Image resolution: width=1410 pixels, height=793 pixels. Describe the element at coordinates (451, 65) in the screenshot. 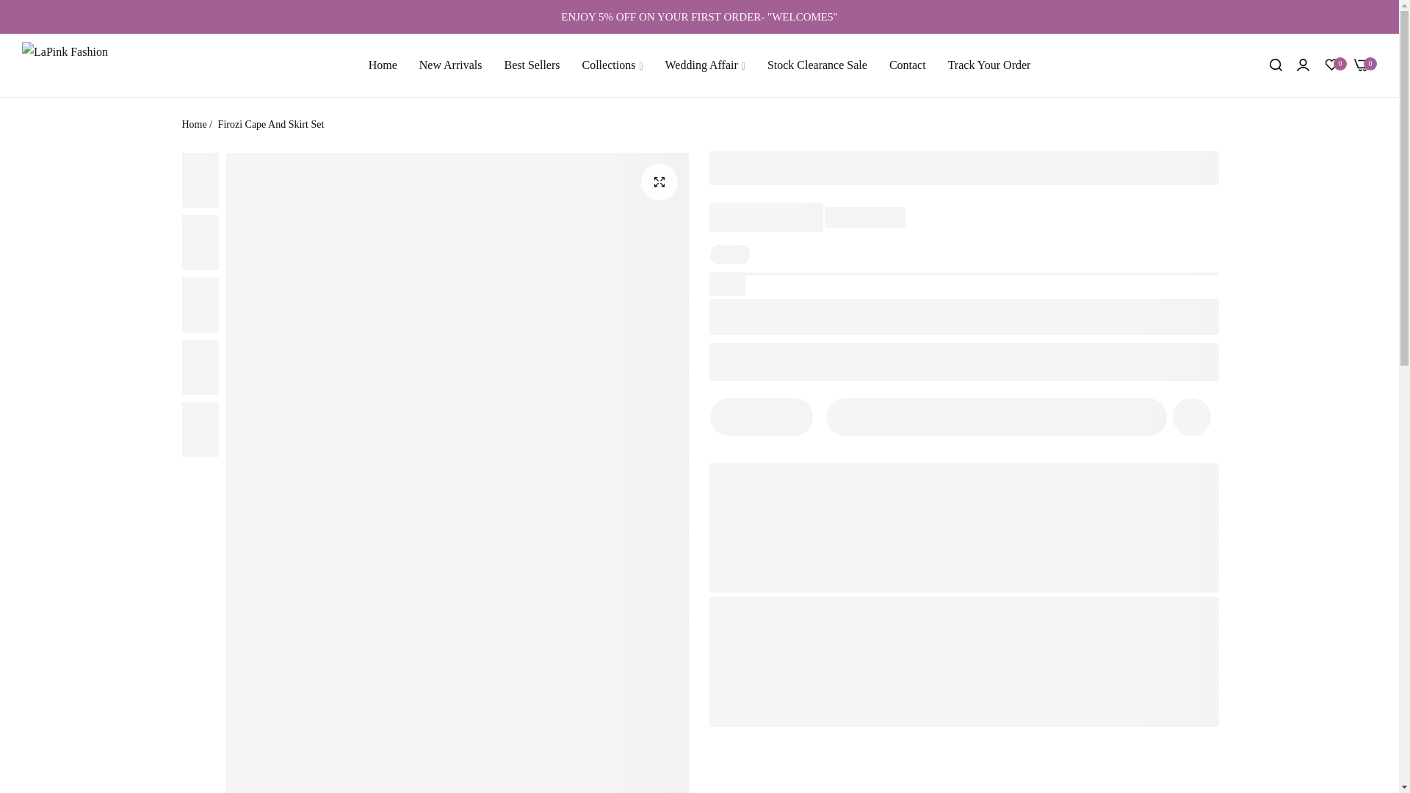

I see `New Arrivals` at that location.